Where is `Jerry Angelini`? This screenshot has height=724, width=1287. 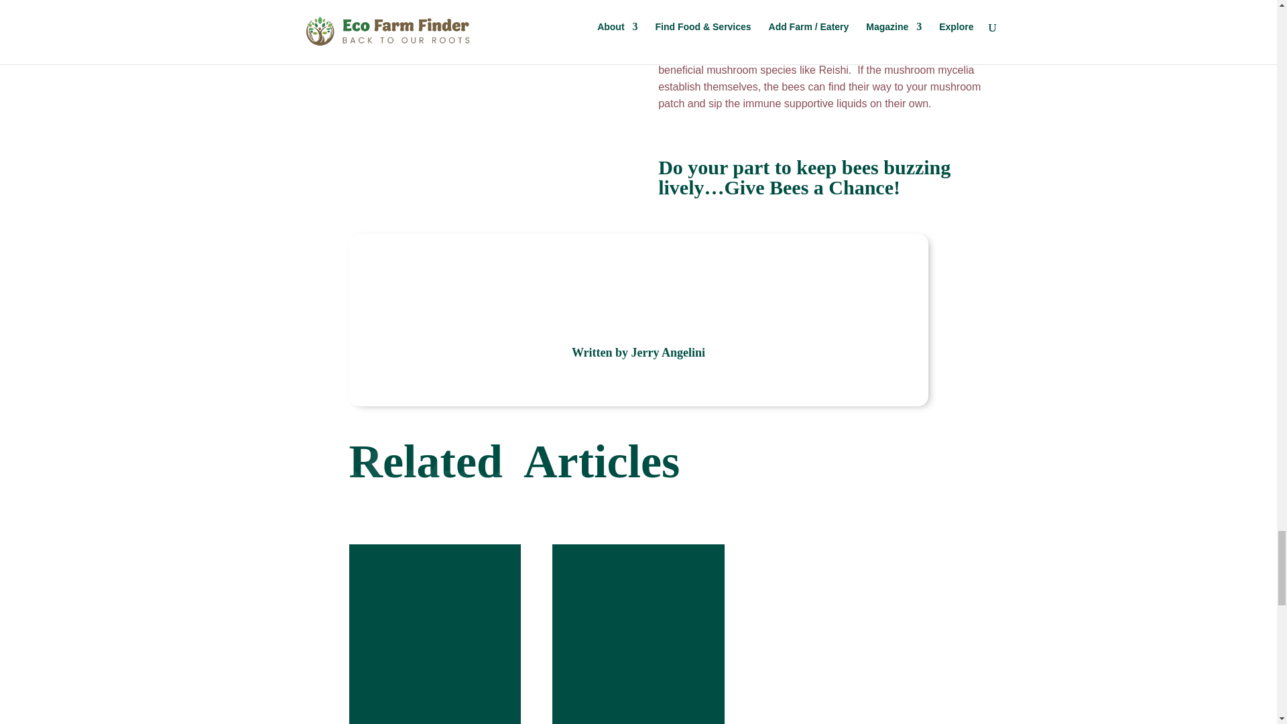
Jerry Angelini is located at coordinates (668, 353).